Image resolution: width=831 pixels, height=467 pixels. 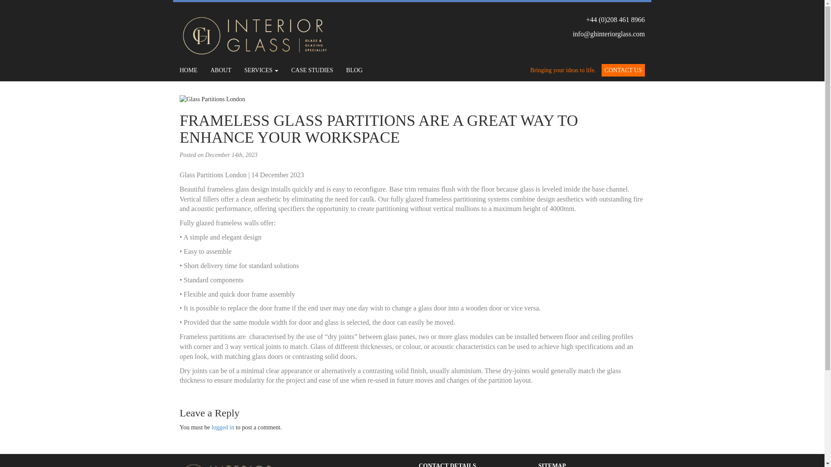 What do you see at coordinates (354, 70) in the screenshot?
I see `BLOG` at bounding box center [354, 70].